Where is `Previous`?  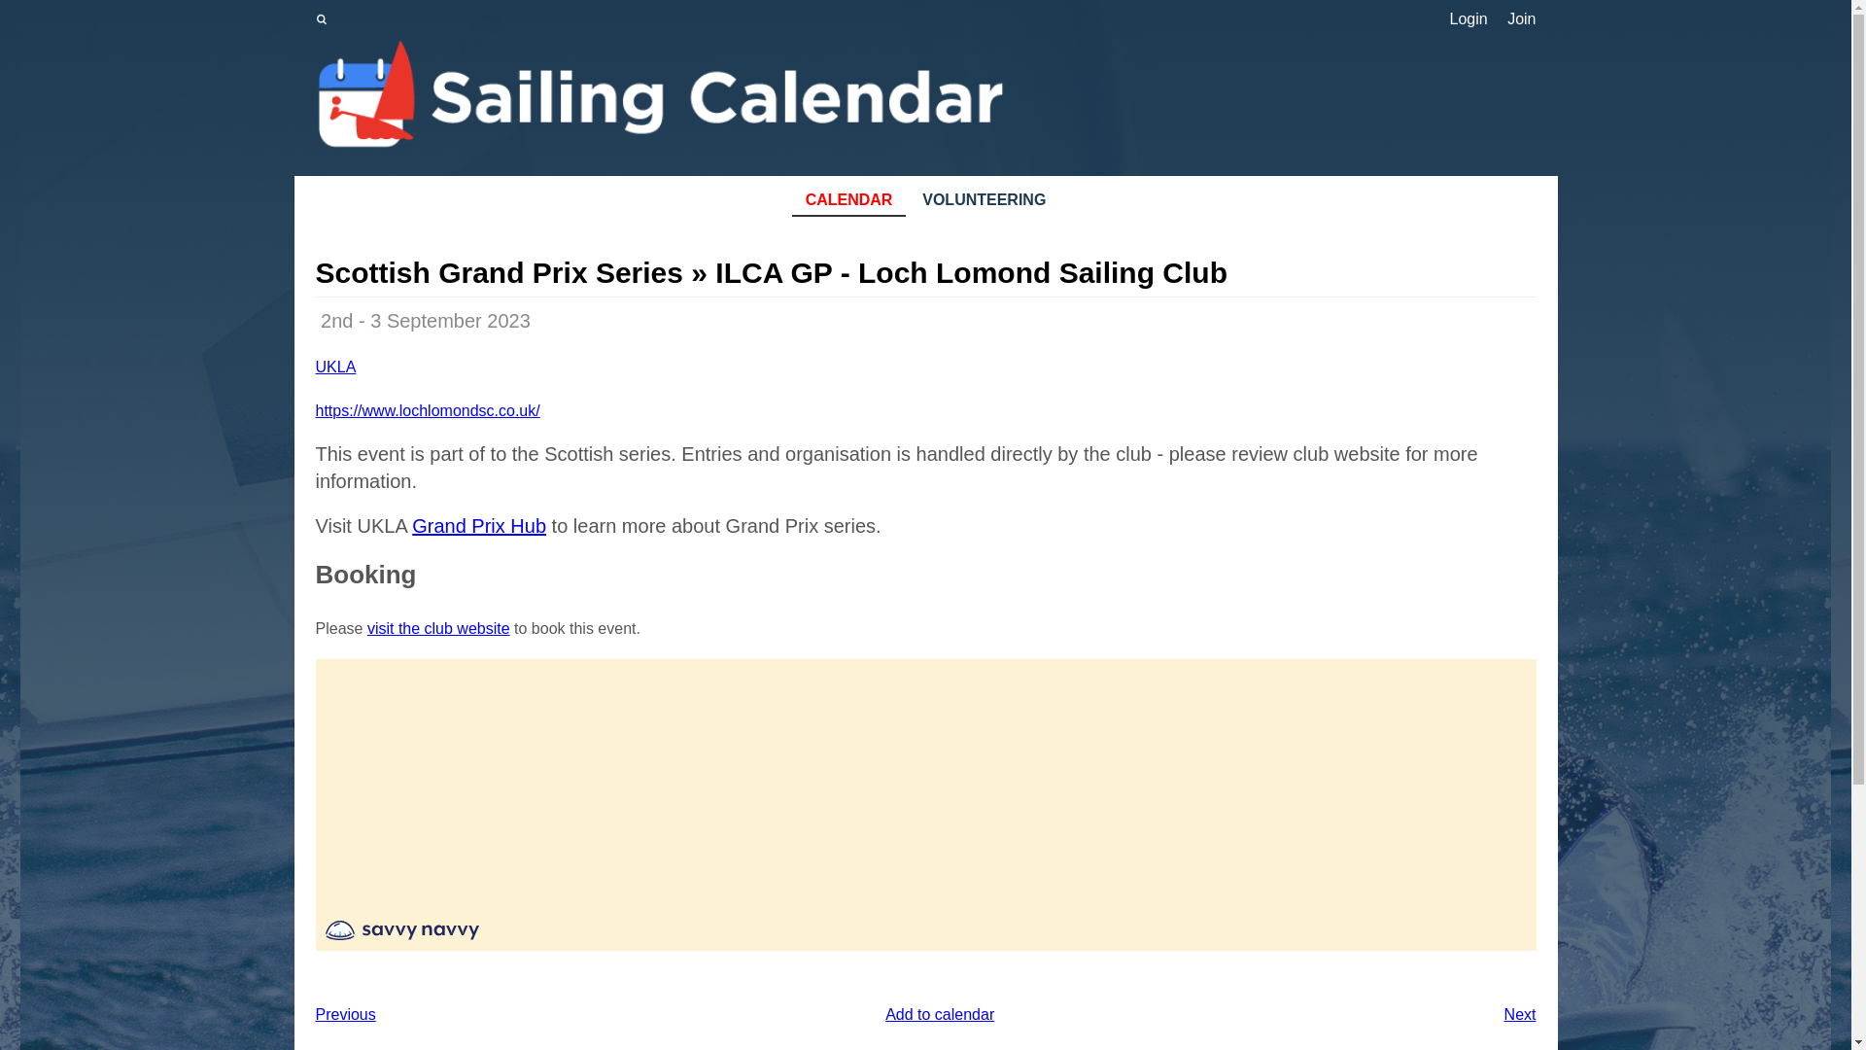 Previous is located at coordinates (344, 1015).